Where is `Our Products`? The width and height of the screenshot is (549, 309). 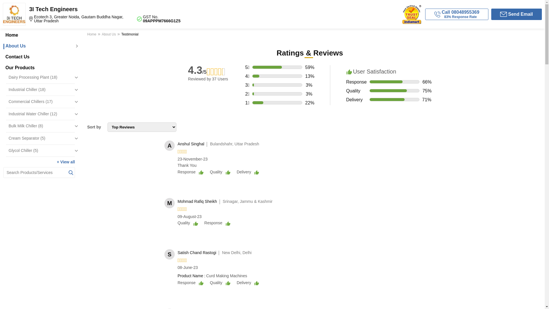 Our Products is located at coordinates (39, 68).